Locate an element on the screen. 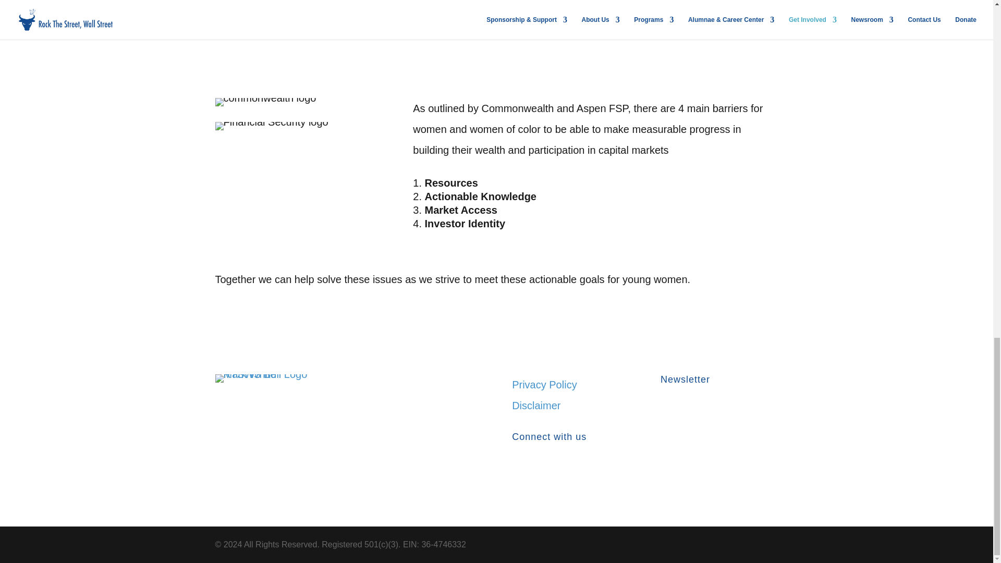 This screenshot has width=1001, height=563. RTSWS-Bull-Logo-Mark-White is located at coordinates (273, 378).